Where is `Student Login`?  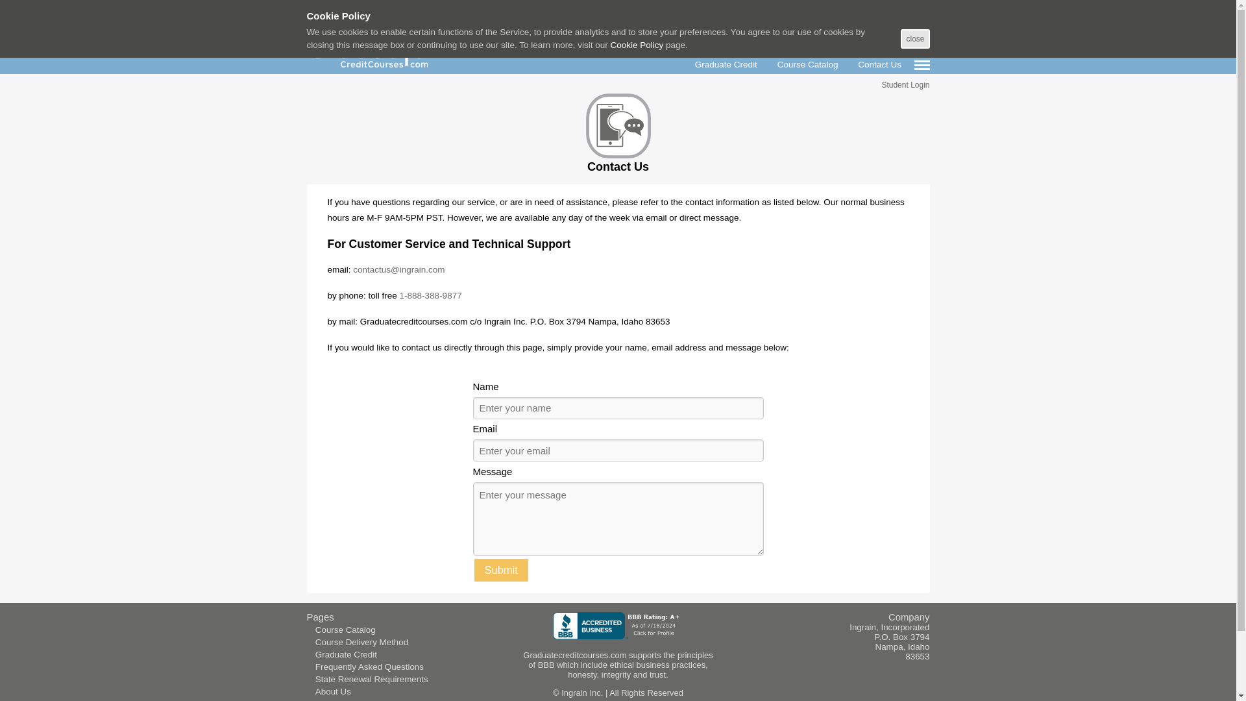 Student Login is located at coordinates (905, 85).